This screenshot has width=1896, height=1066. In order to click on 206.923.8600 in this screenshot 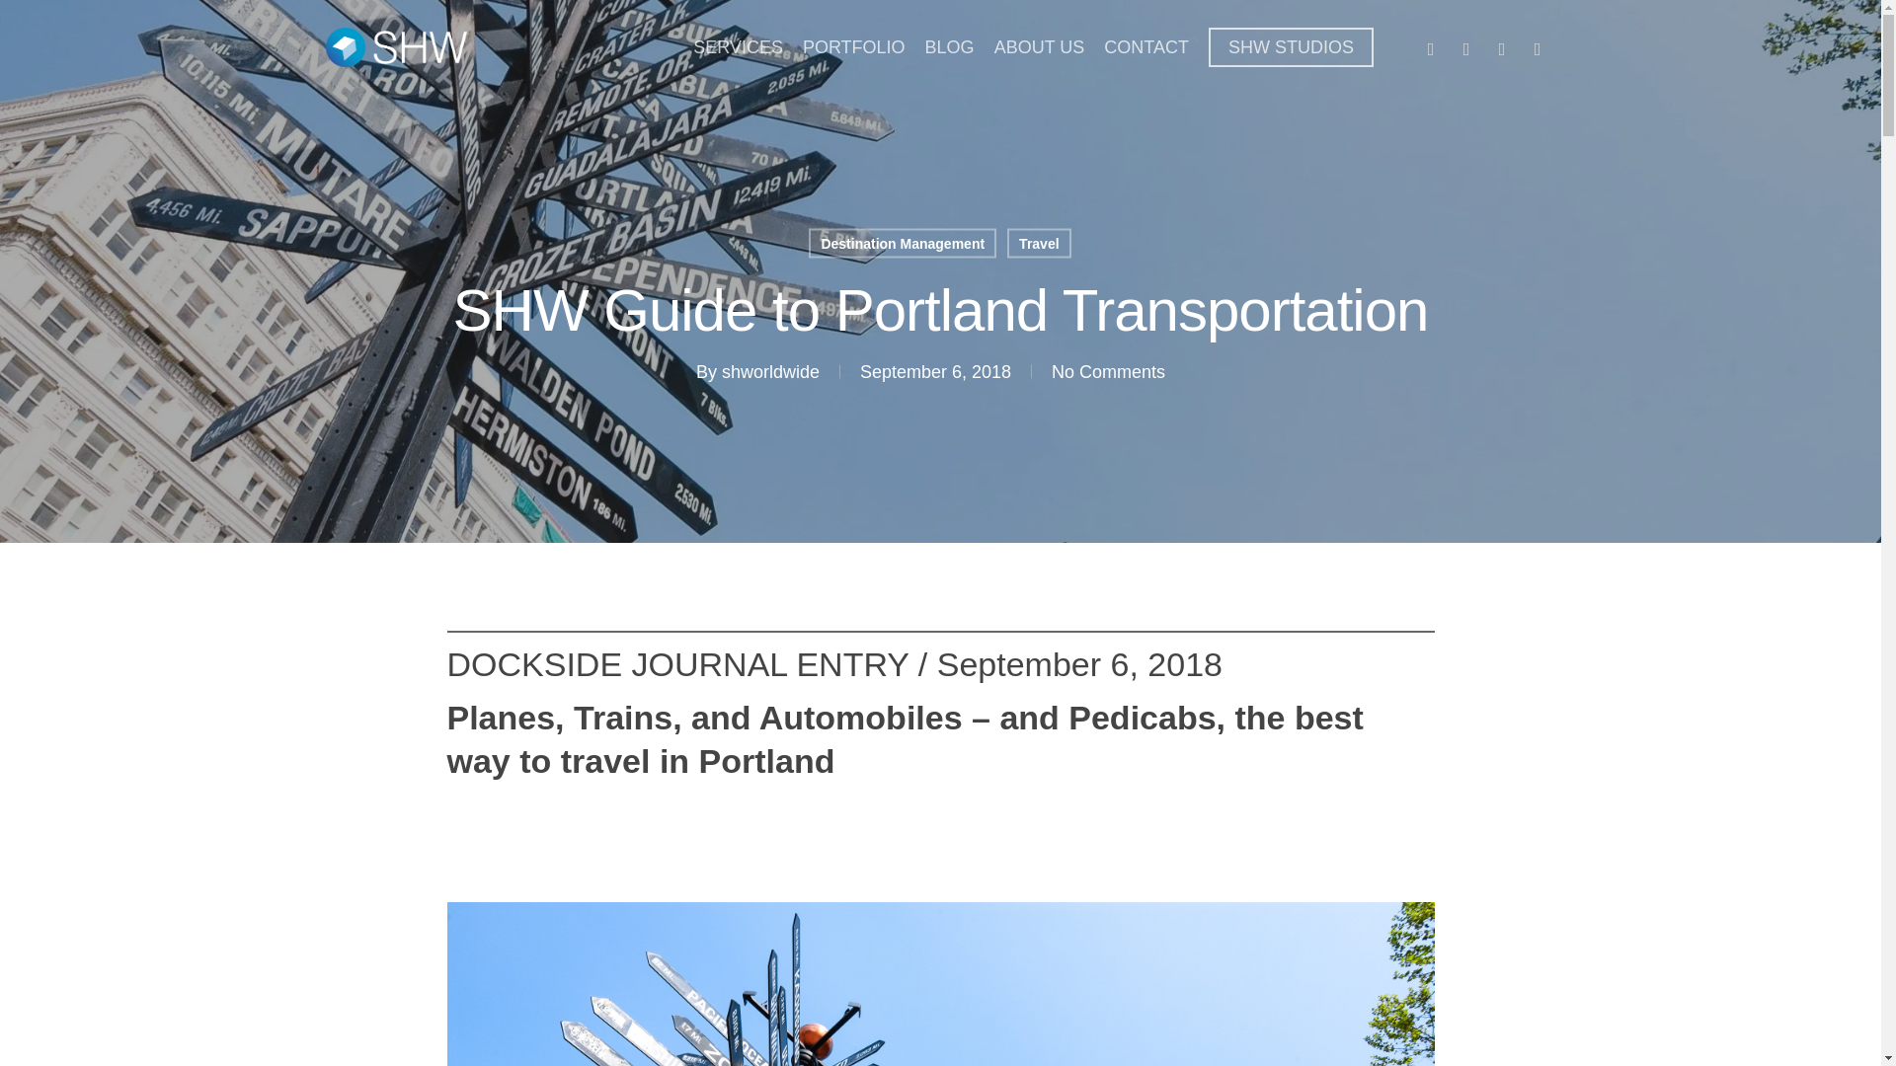, I will do `click(970, 750)`.